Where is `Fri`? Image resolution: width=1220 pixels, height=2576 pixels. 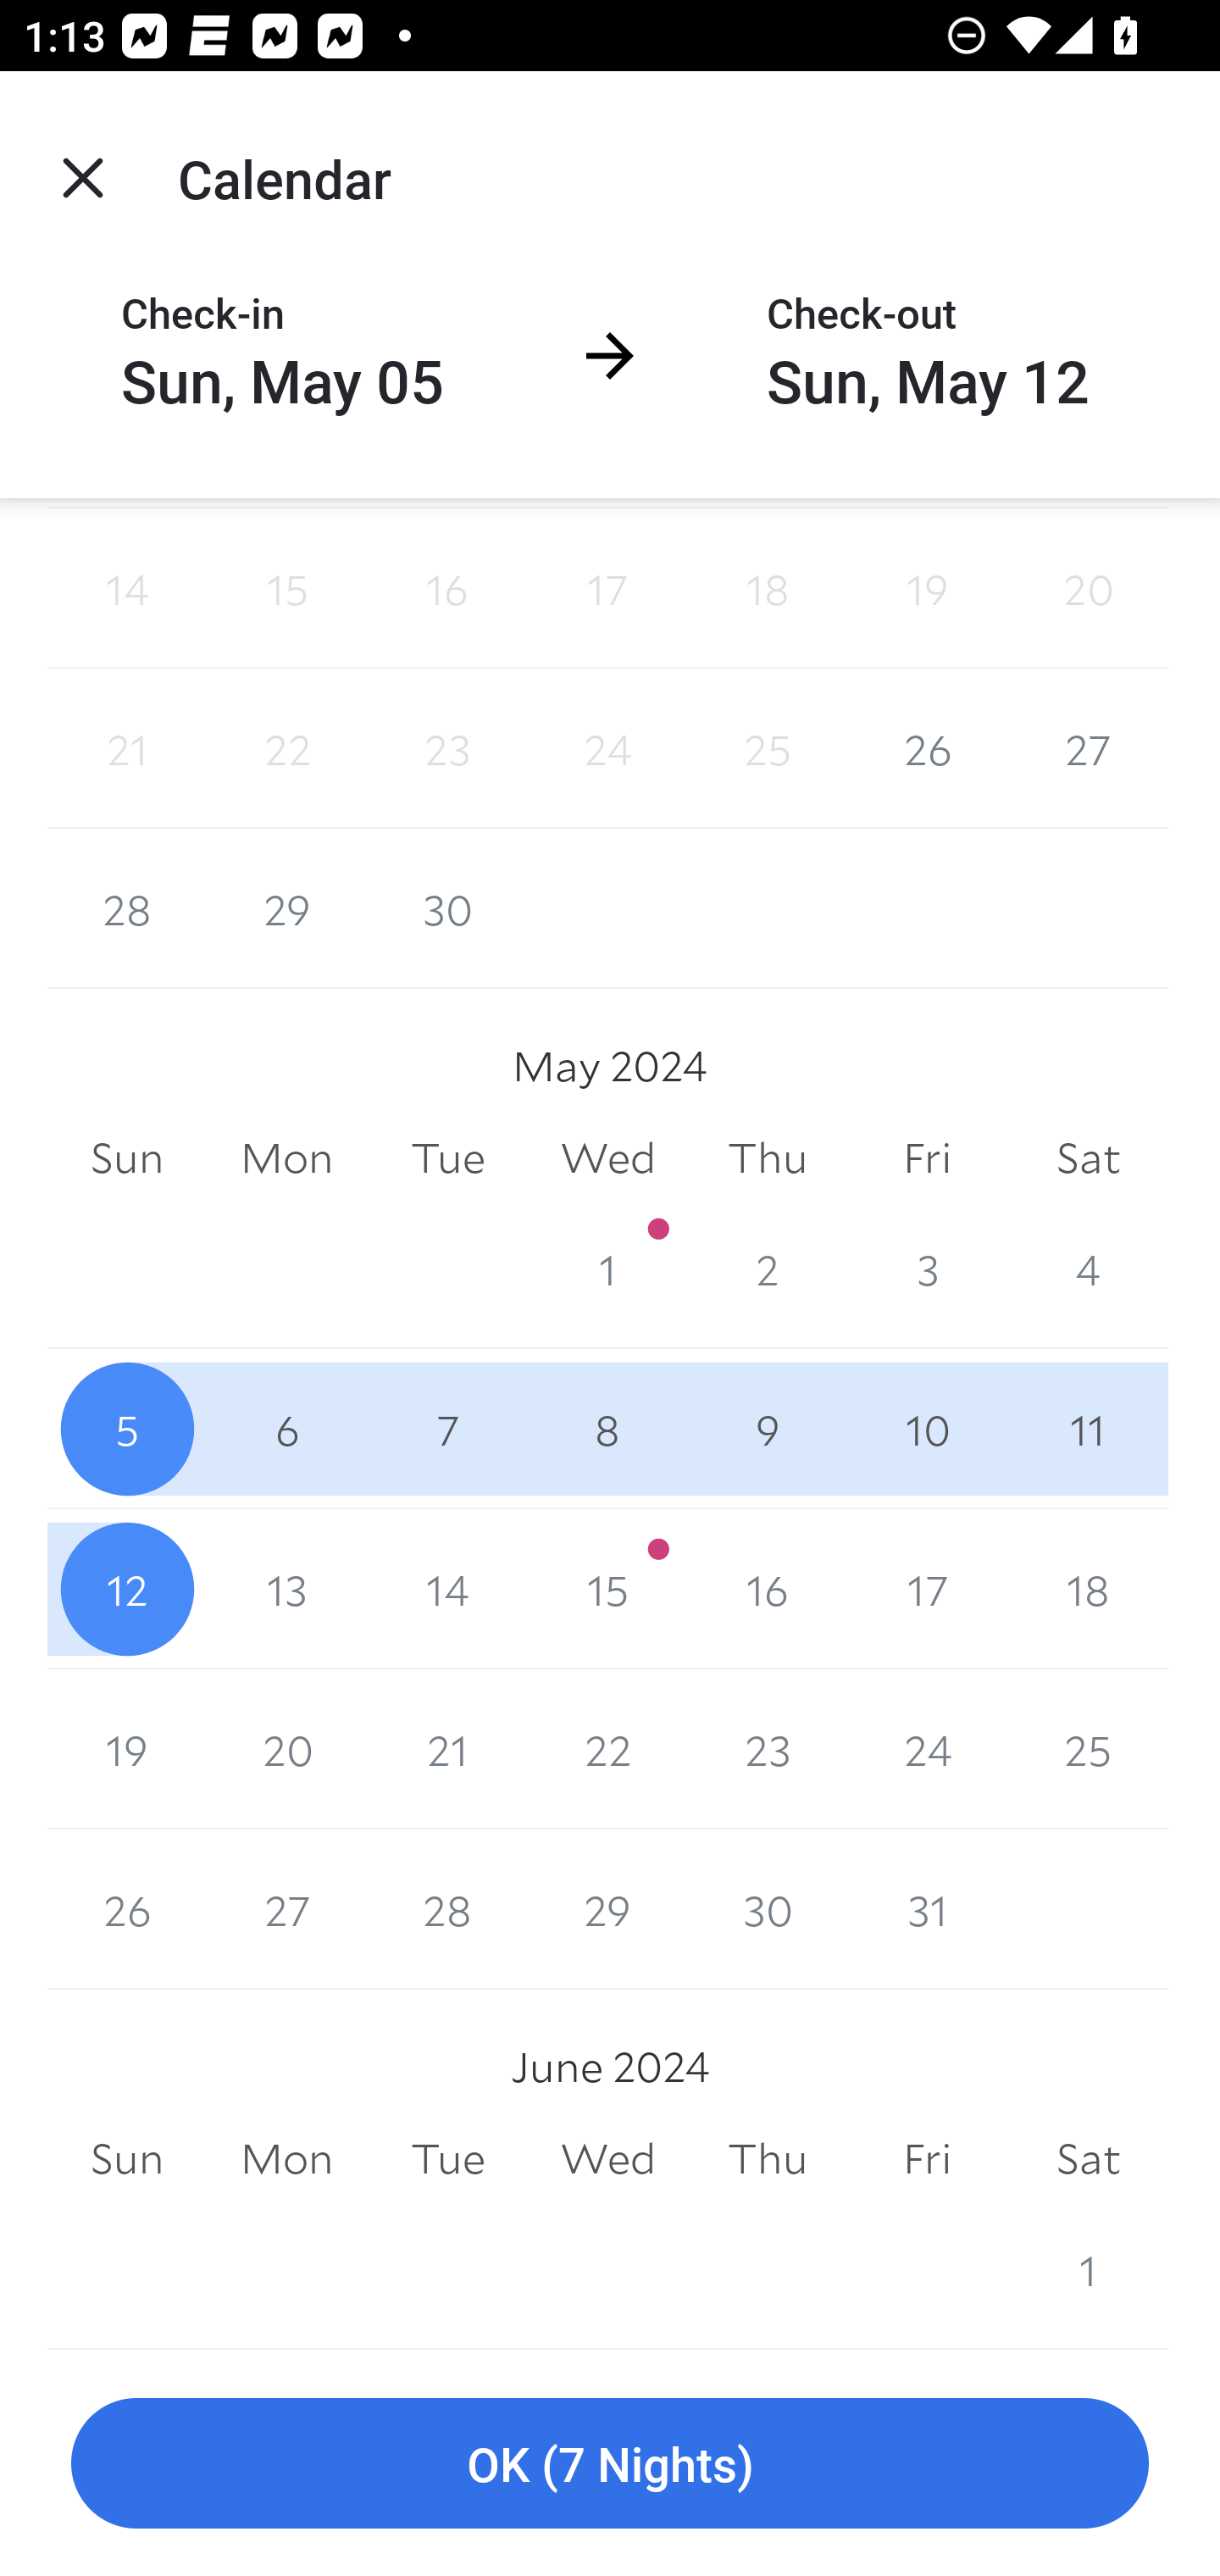
Fri is located at coordinates (927, 2159).